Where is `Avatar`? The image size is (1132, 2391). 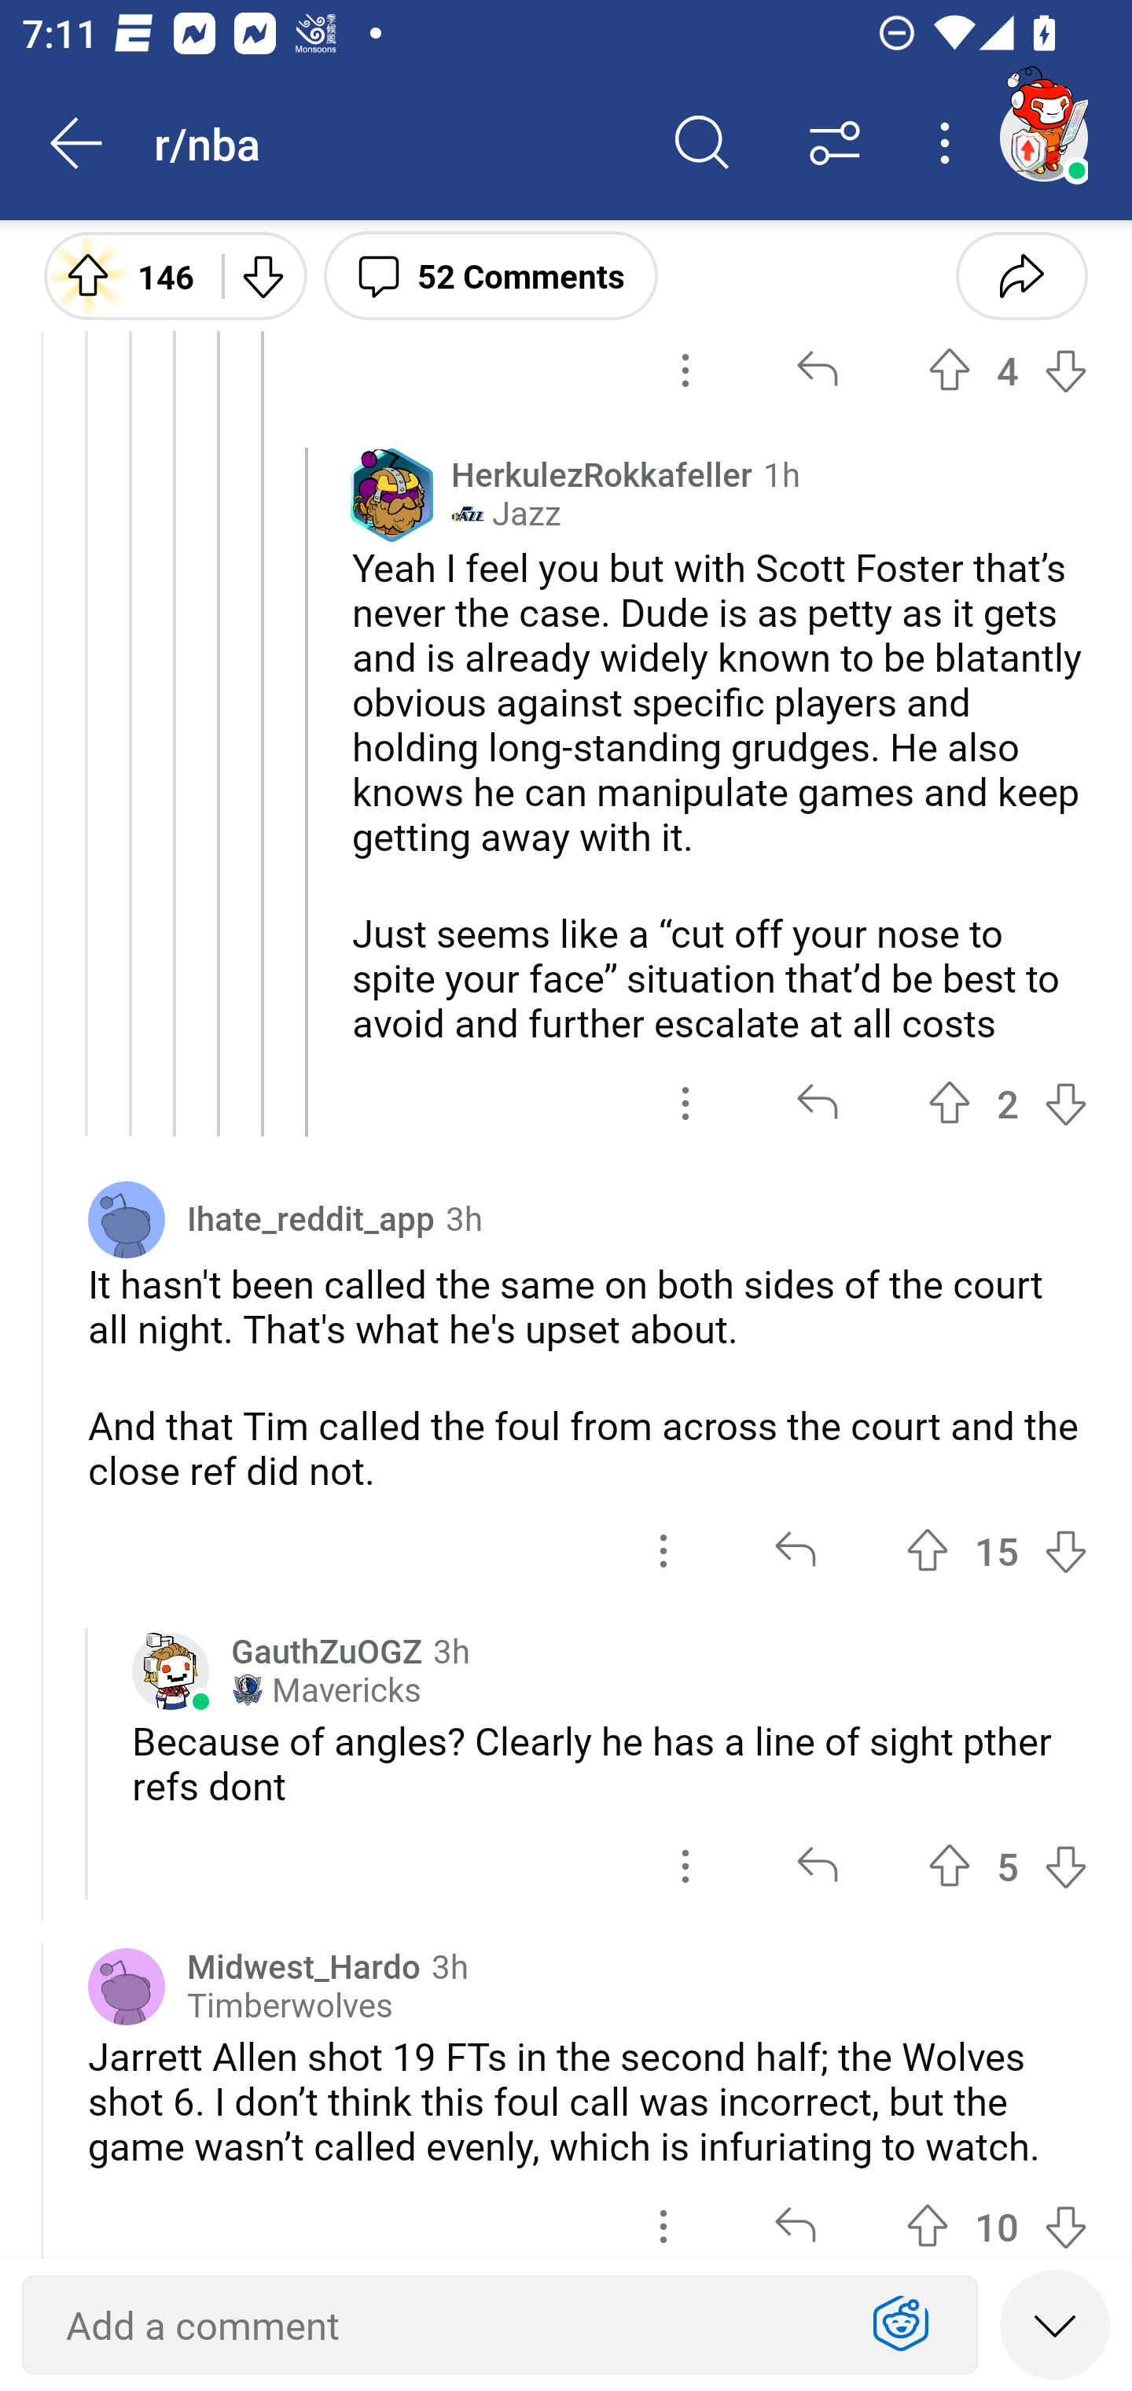
Avatar is located at coordinates (127, 1987).